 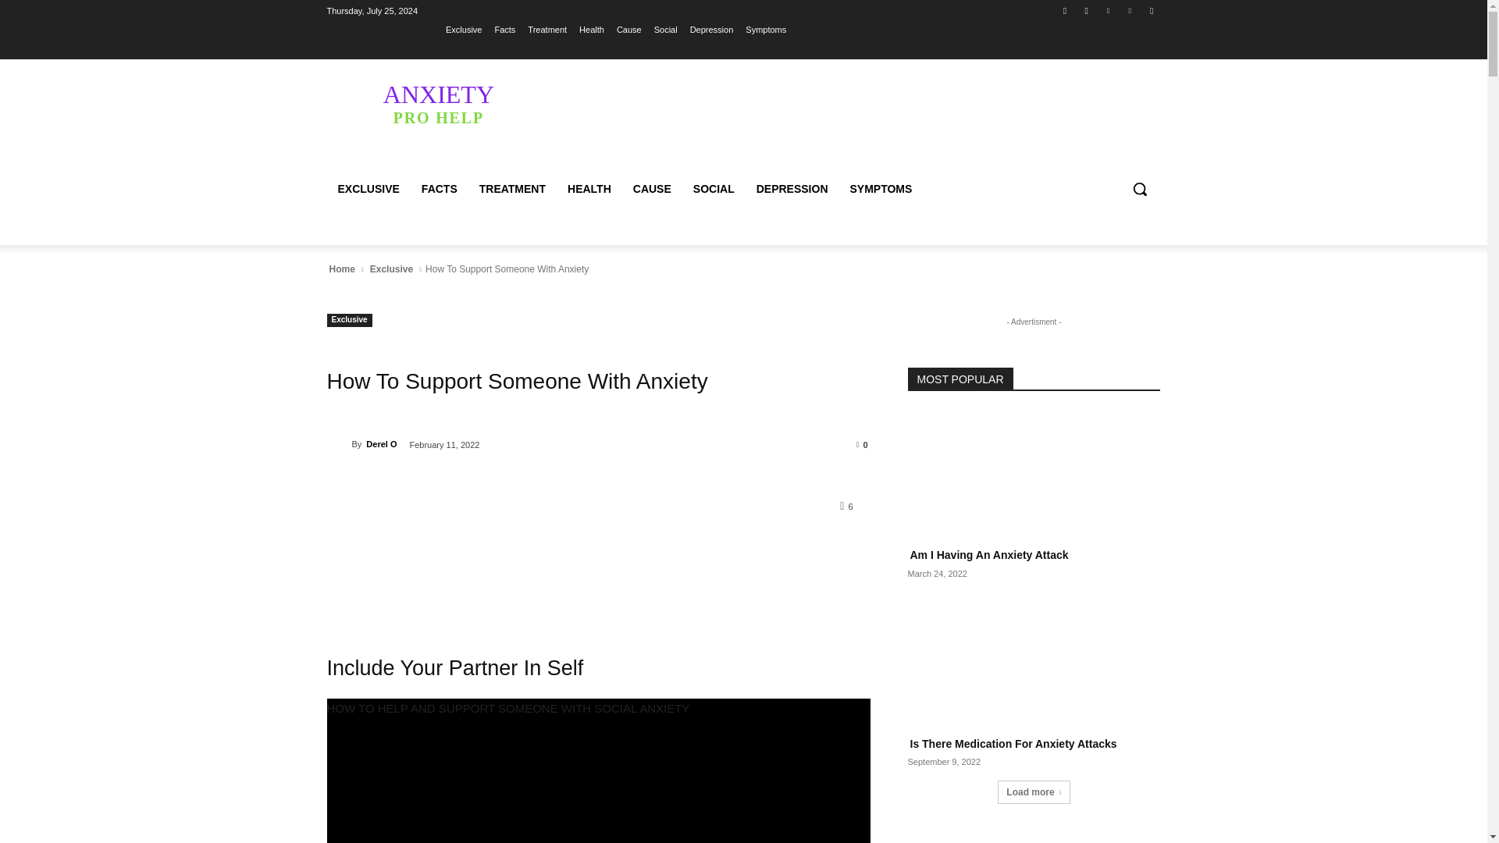 I want to click on HEALTH, so click(x=589, y=189).